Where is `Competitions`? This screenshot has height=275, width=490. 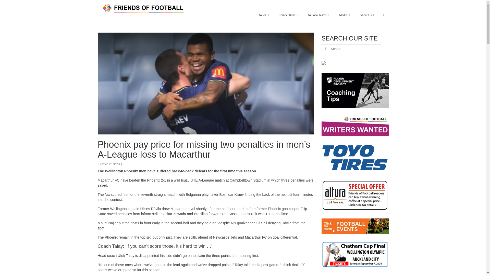
Competitions is located at coordinates (288, 15).